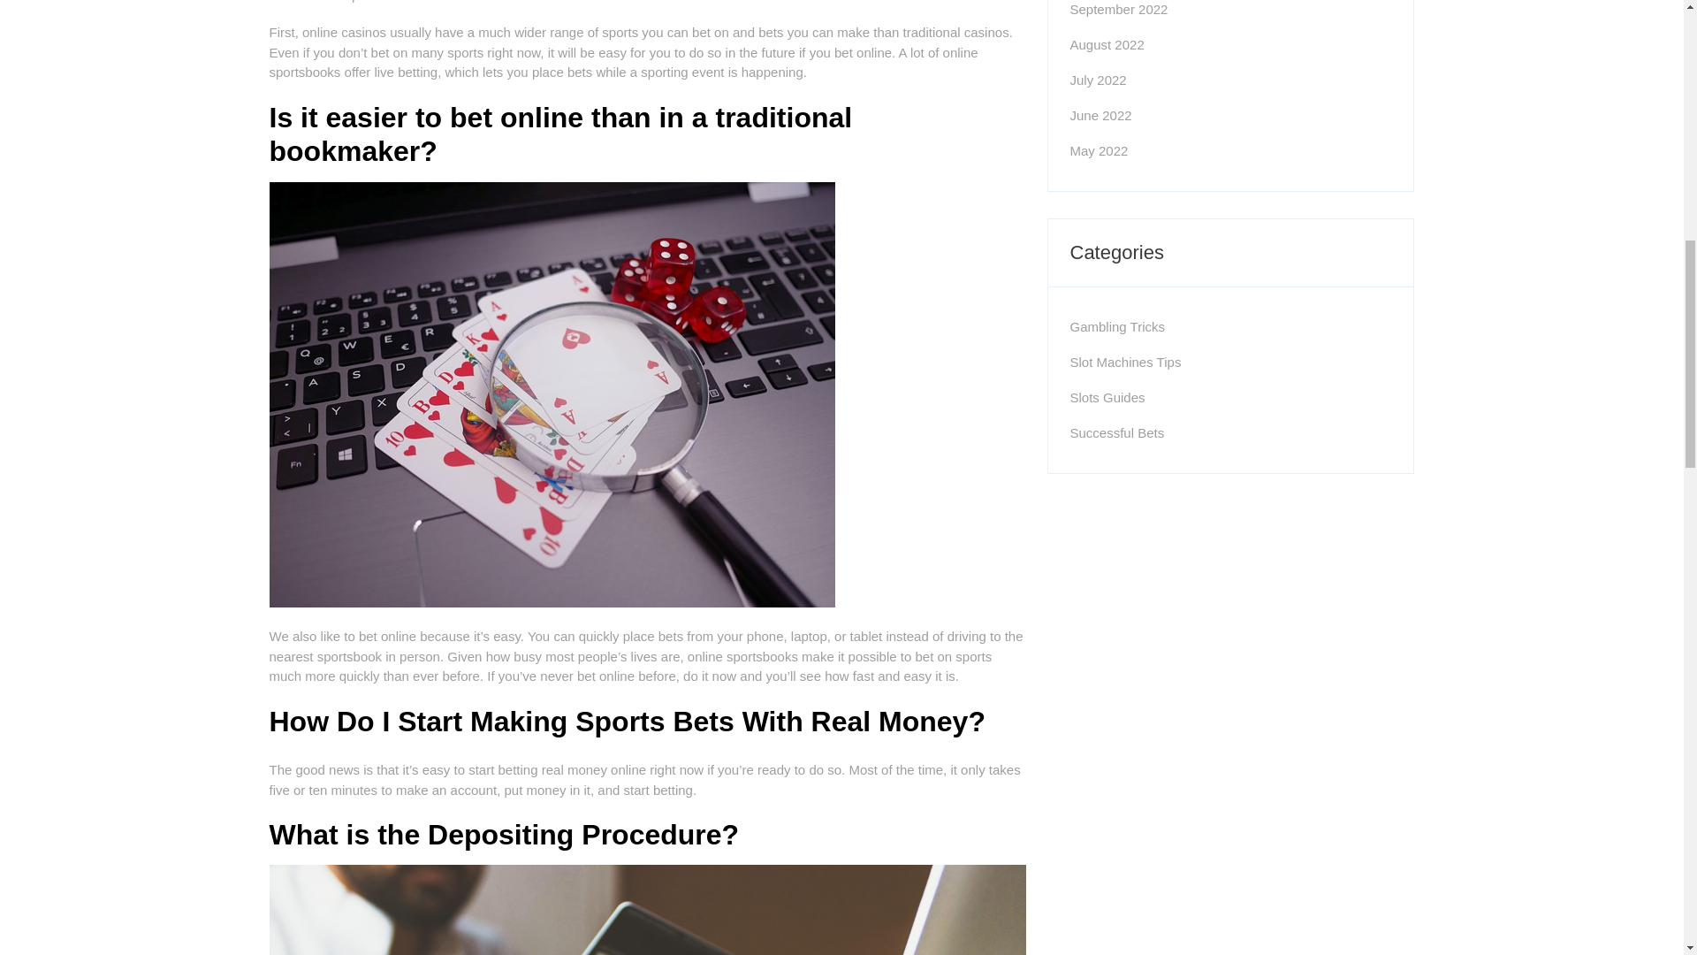 Image resolution: width=1697 pixels, height=955 pixels. Describe the element at coordinates (1100, 115) in the screenshot. I see `June 2022` at that location.